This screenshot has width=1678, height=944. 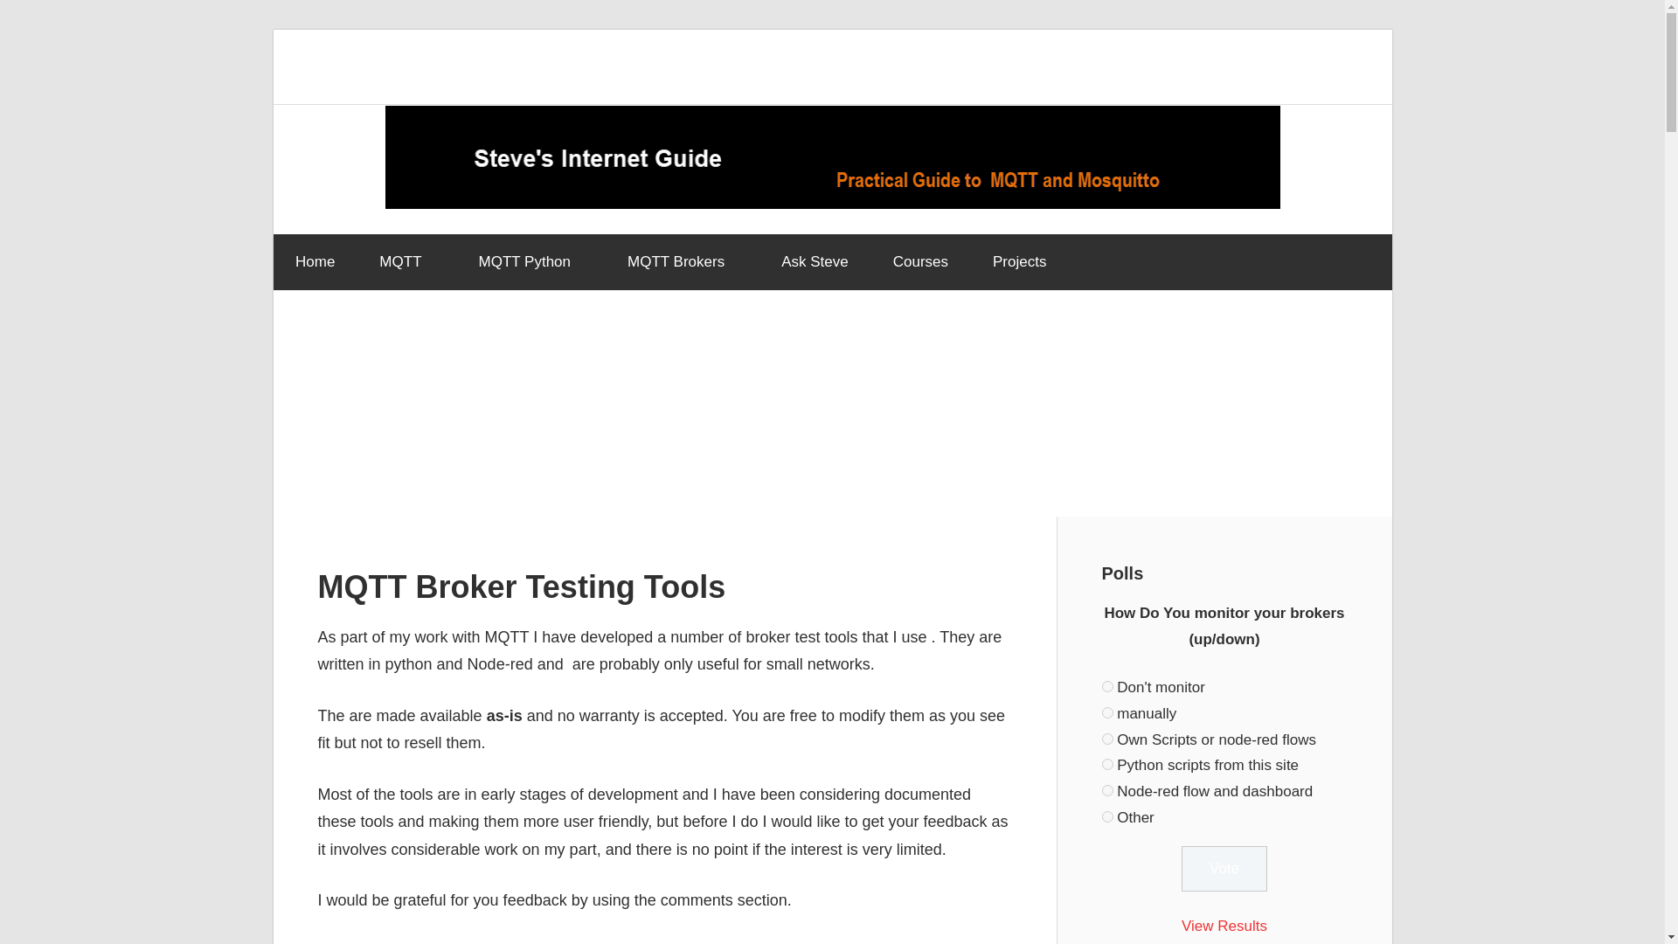 I want to click on  MQTT Overview and Tutorials, so click(x=406, y=261).